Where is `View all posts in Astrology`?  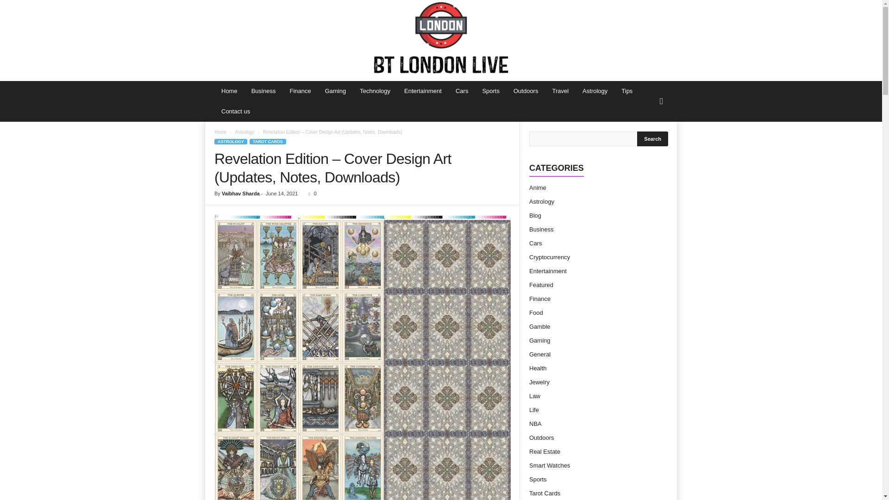
View all posts in Astrology is located at coordinates (244, 131).